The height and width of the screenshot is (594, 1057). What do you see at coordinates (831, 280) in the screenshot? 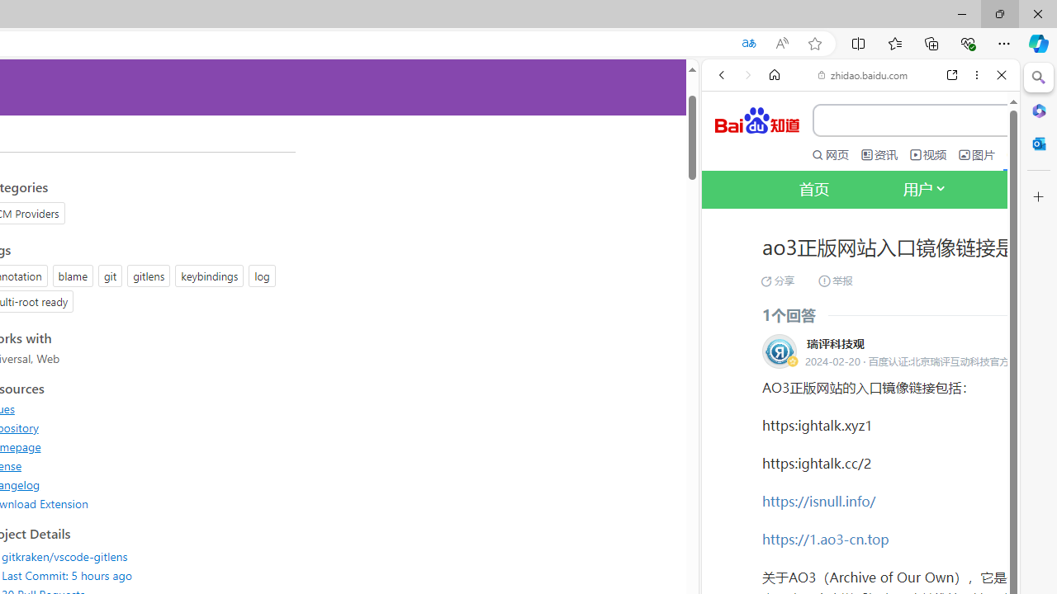
I see `VIDEOS` at bounding box center [831, 280].